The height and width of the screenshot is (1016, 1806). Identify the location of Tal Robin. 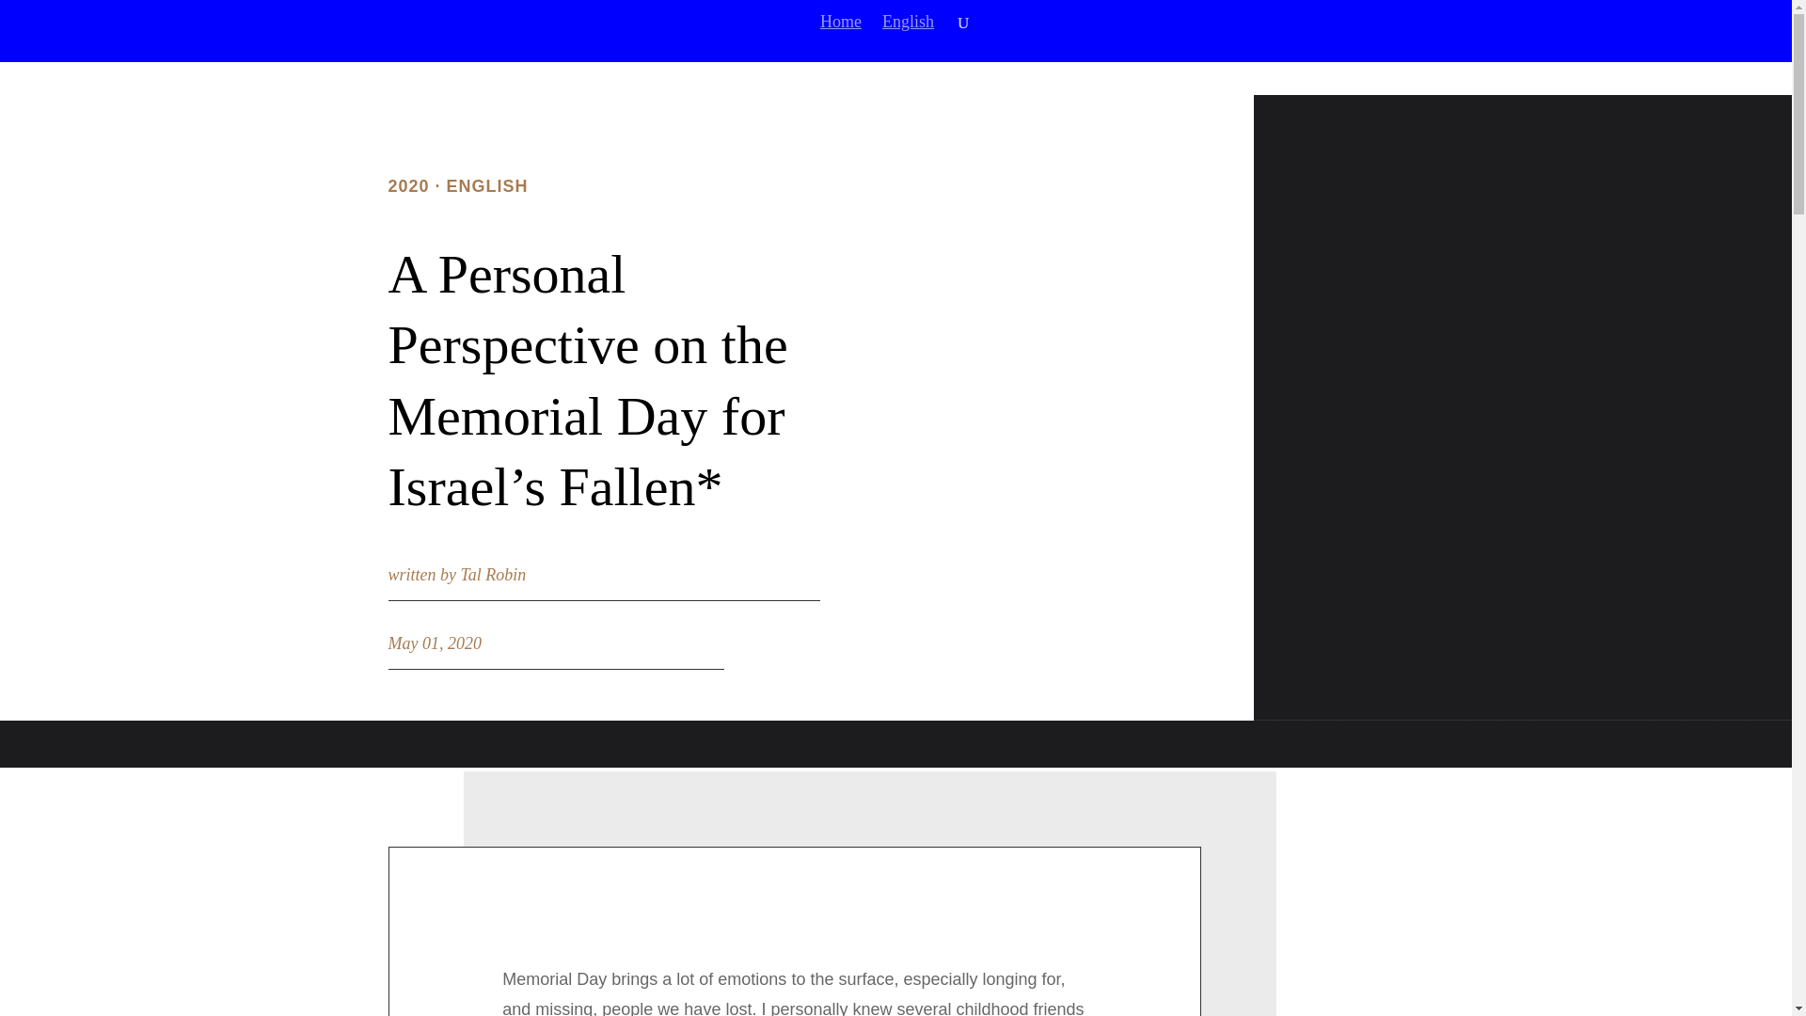
(493, 574).